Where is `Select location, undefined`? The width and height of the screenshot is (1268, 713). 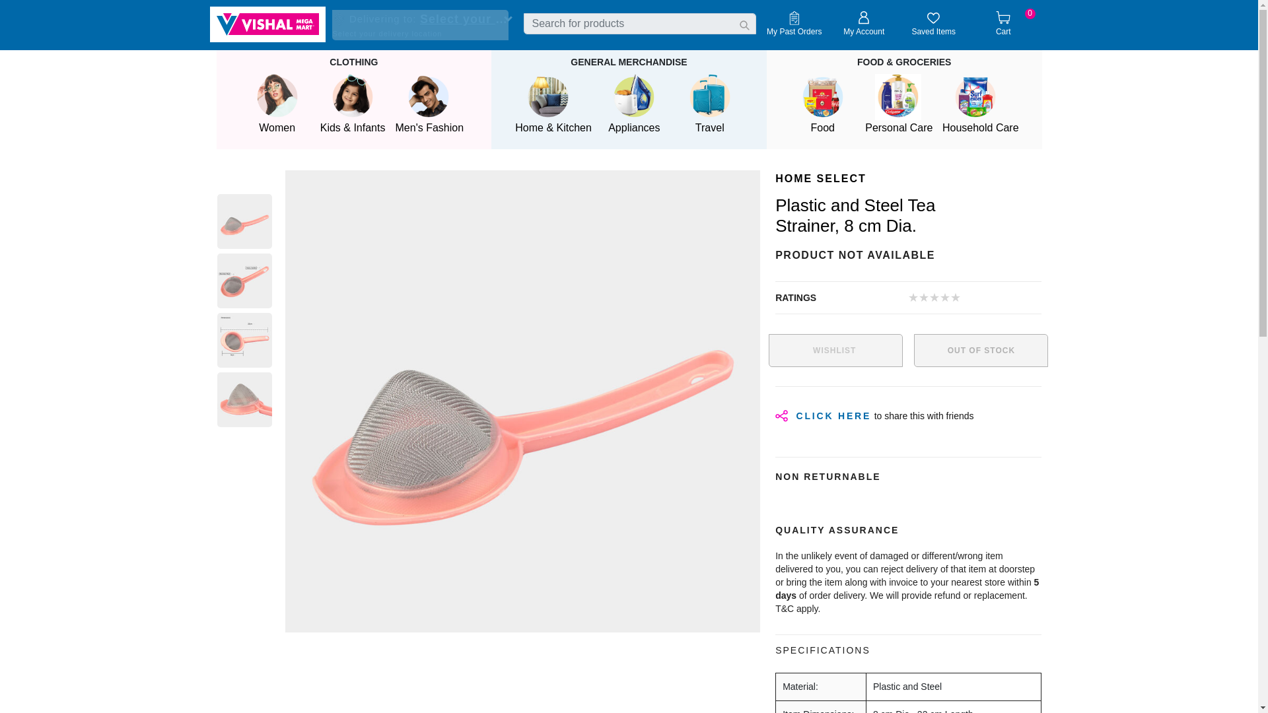 Select location, undefined is located at coordinates (934, 25).